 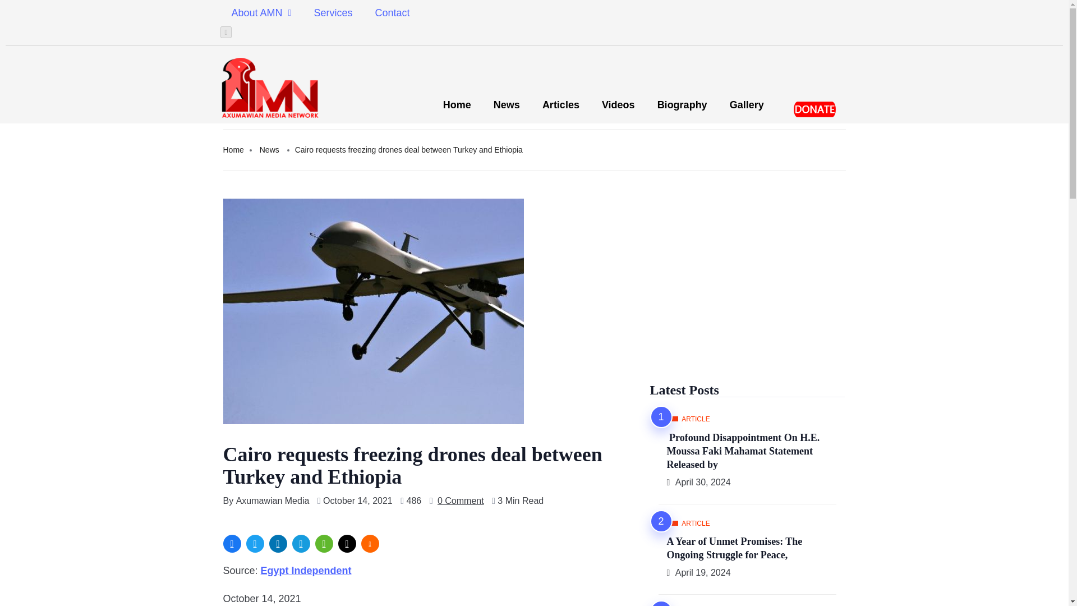 What do you see at coordinates (233, 149) in the screenshot?
I see `Home` at bounding box center [233, 149].